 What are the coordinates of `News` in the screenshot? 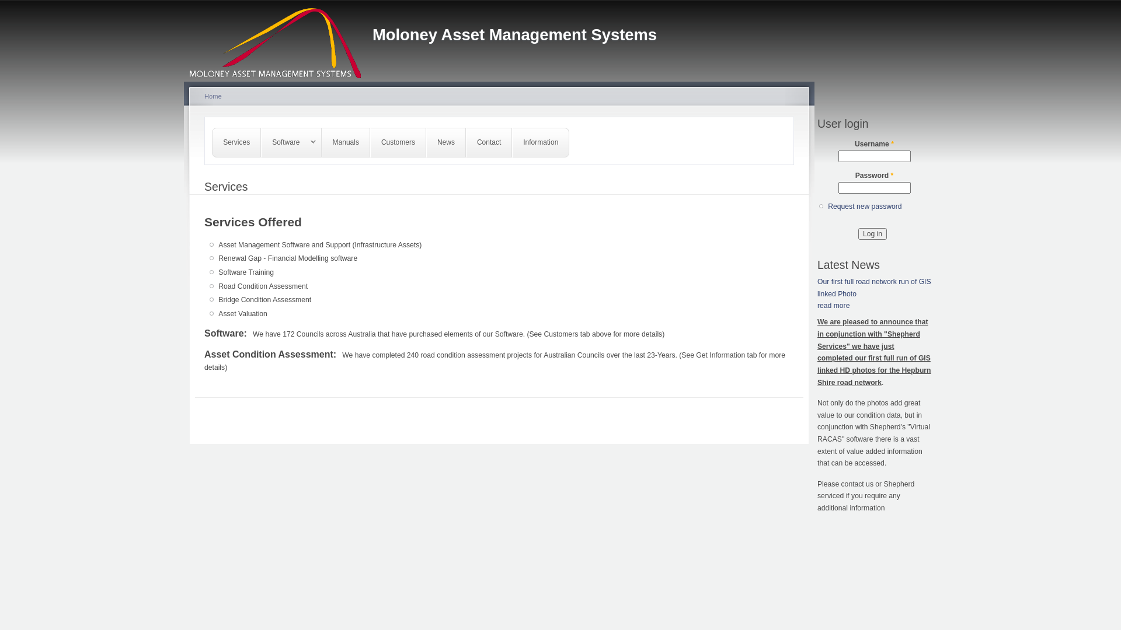 It's located at (446, 142).